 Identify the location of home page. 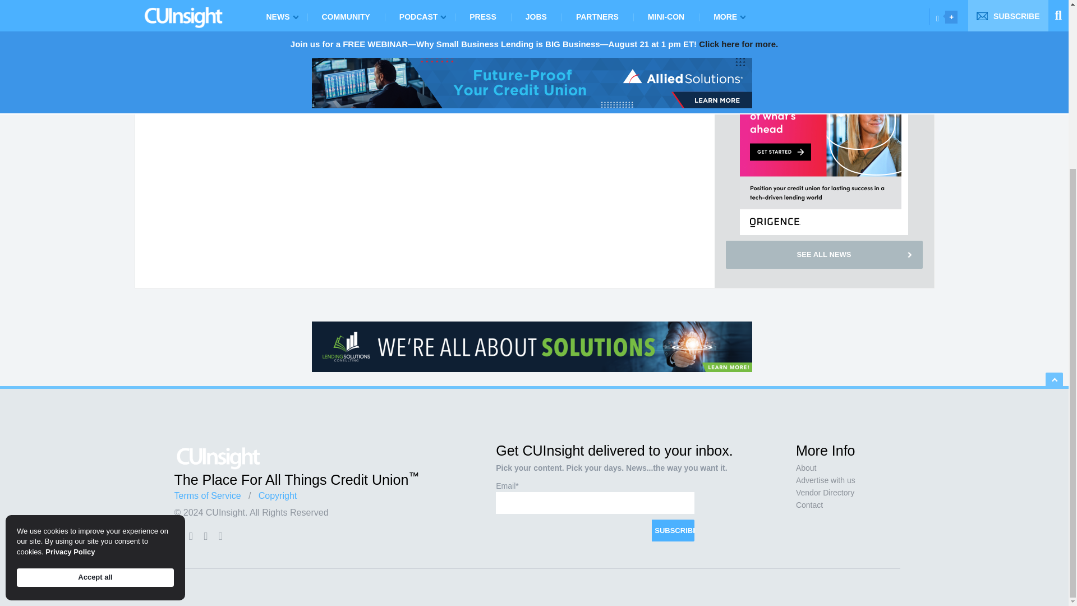
(205, 17).